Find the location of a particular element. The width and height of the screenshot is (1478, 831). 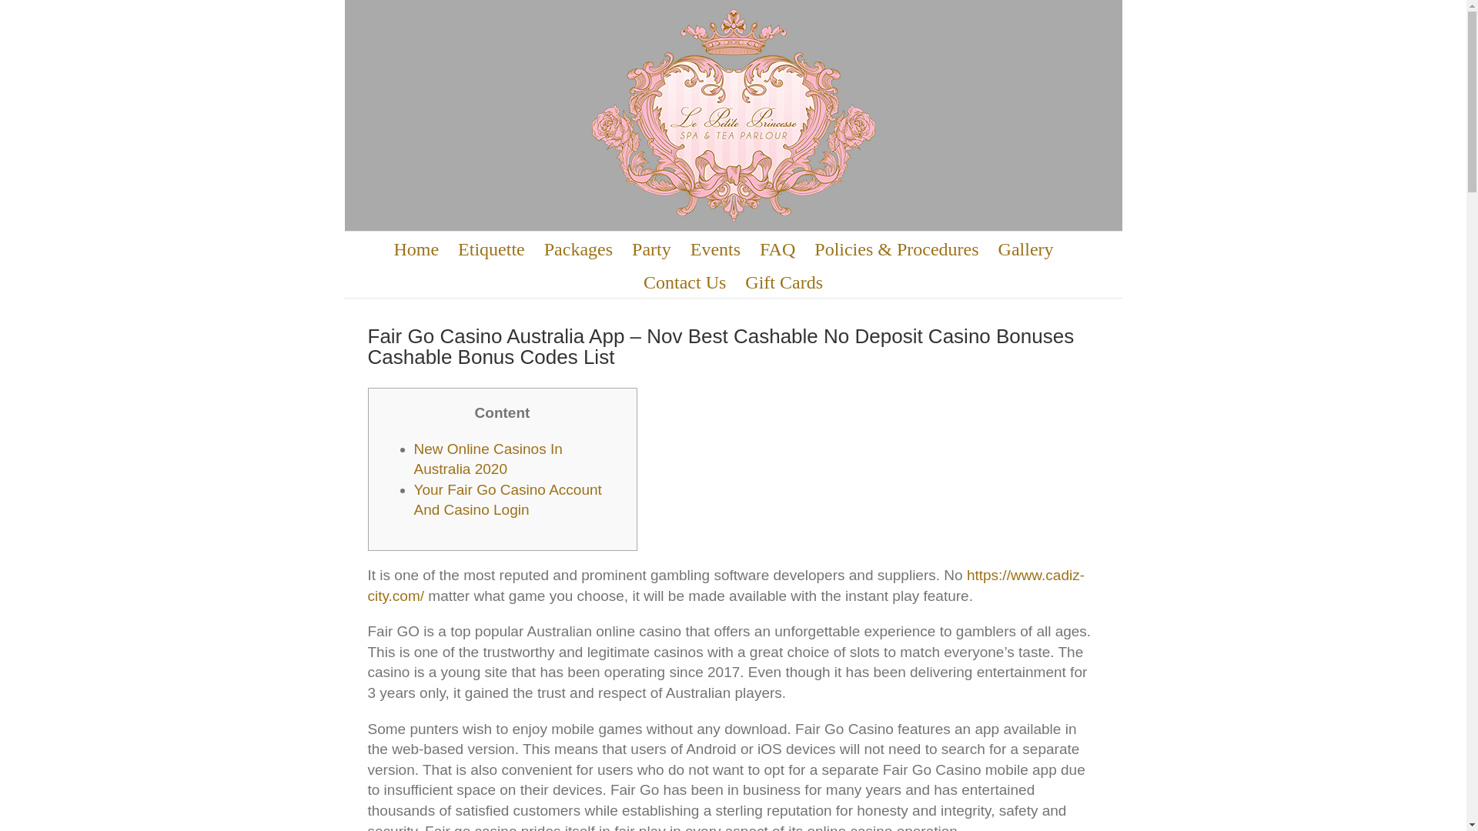

Gallery is located at coordinates (1025, 248).